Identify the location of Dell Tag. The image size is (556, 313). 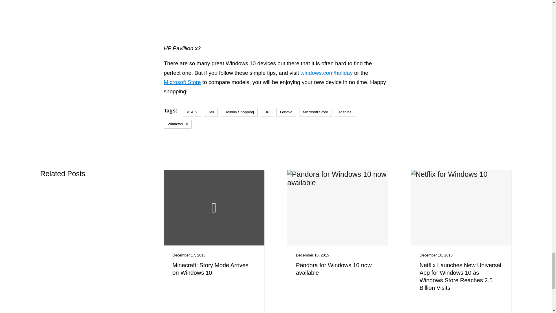
(211, 112).